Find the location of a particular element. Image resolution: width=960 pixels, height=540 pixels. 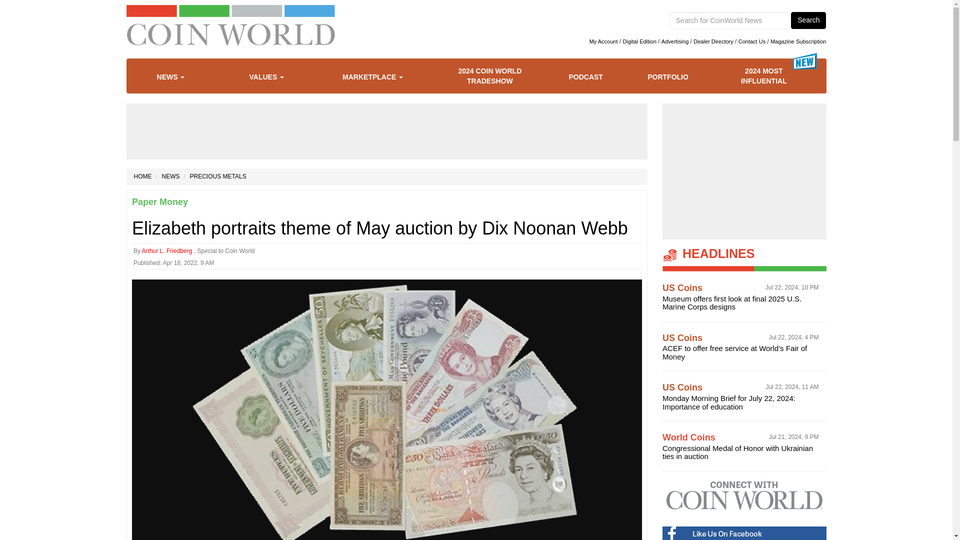

Dealer Directory is located at coordinates (713, 41).